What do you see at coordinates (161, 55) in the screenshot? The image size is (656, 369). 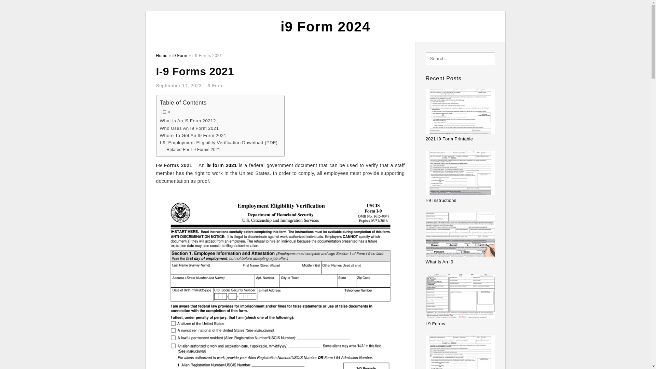 I see `Home` at bounding box center [161, 55].